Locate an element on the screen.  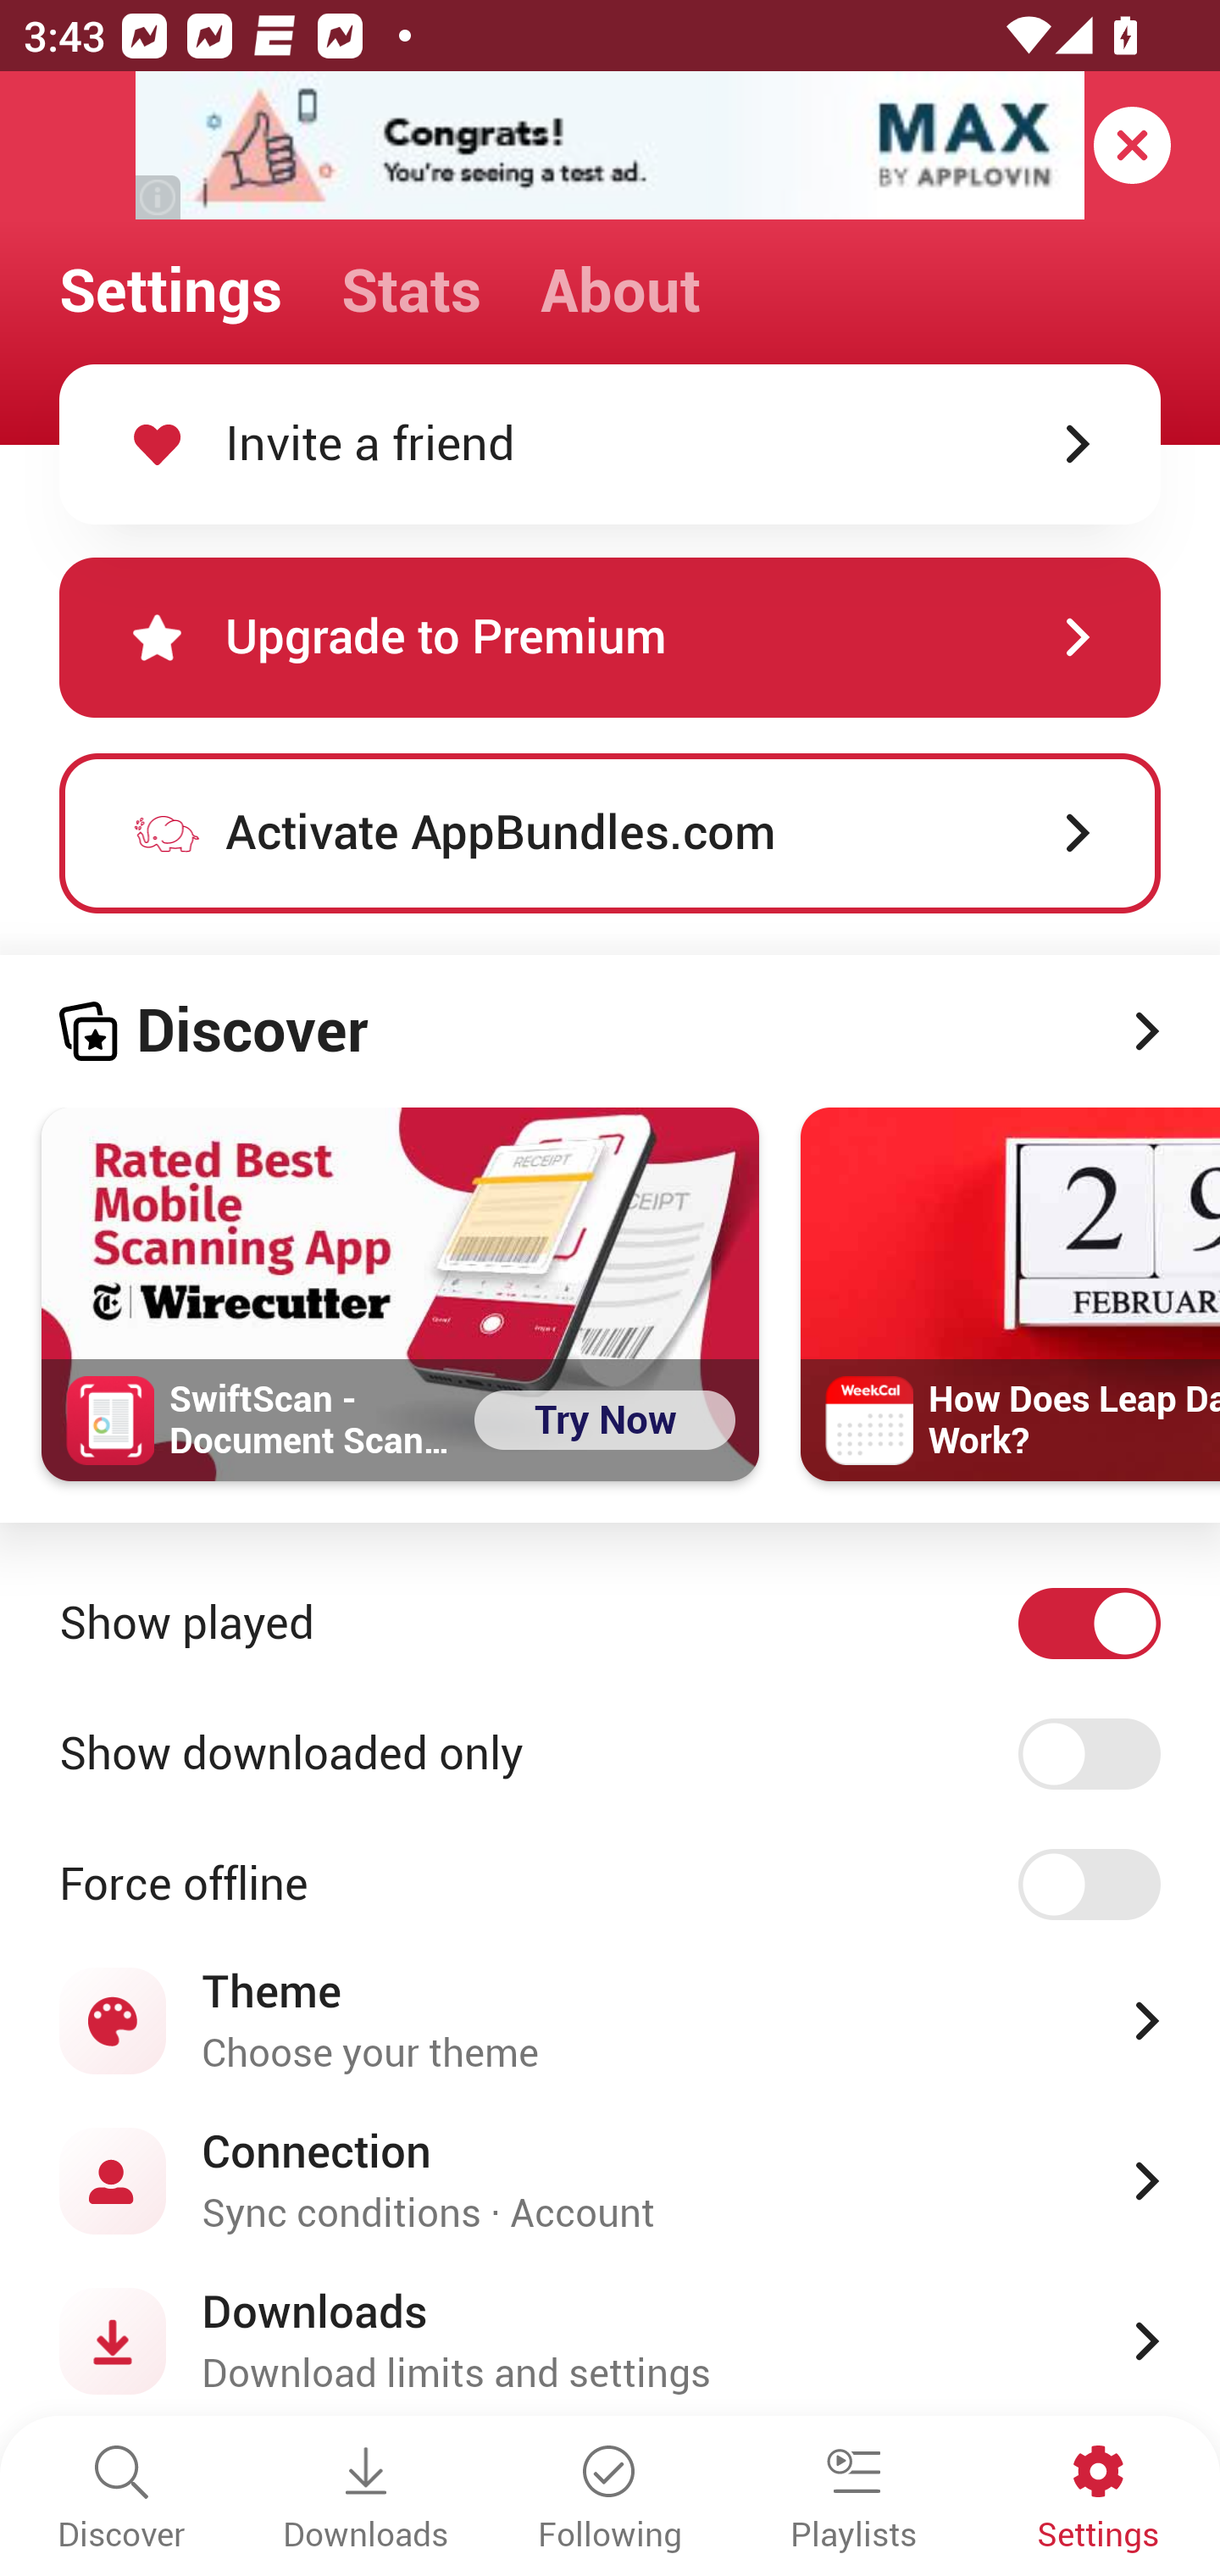
app-monetization is located at coordinates (610, 147).